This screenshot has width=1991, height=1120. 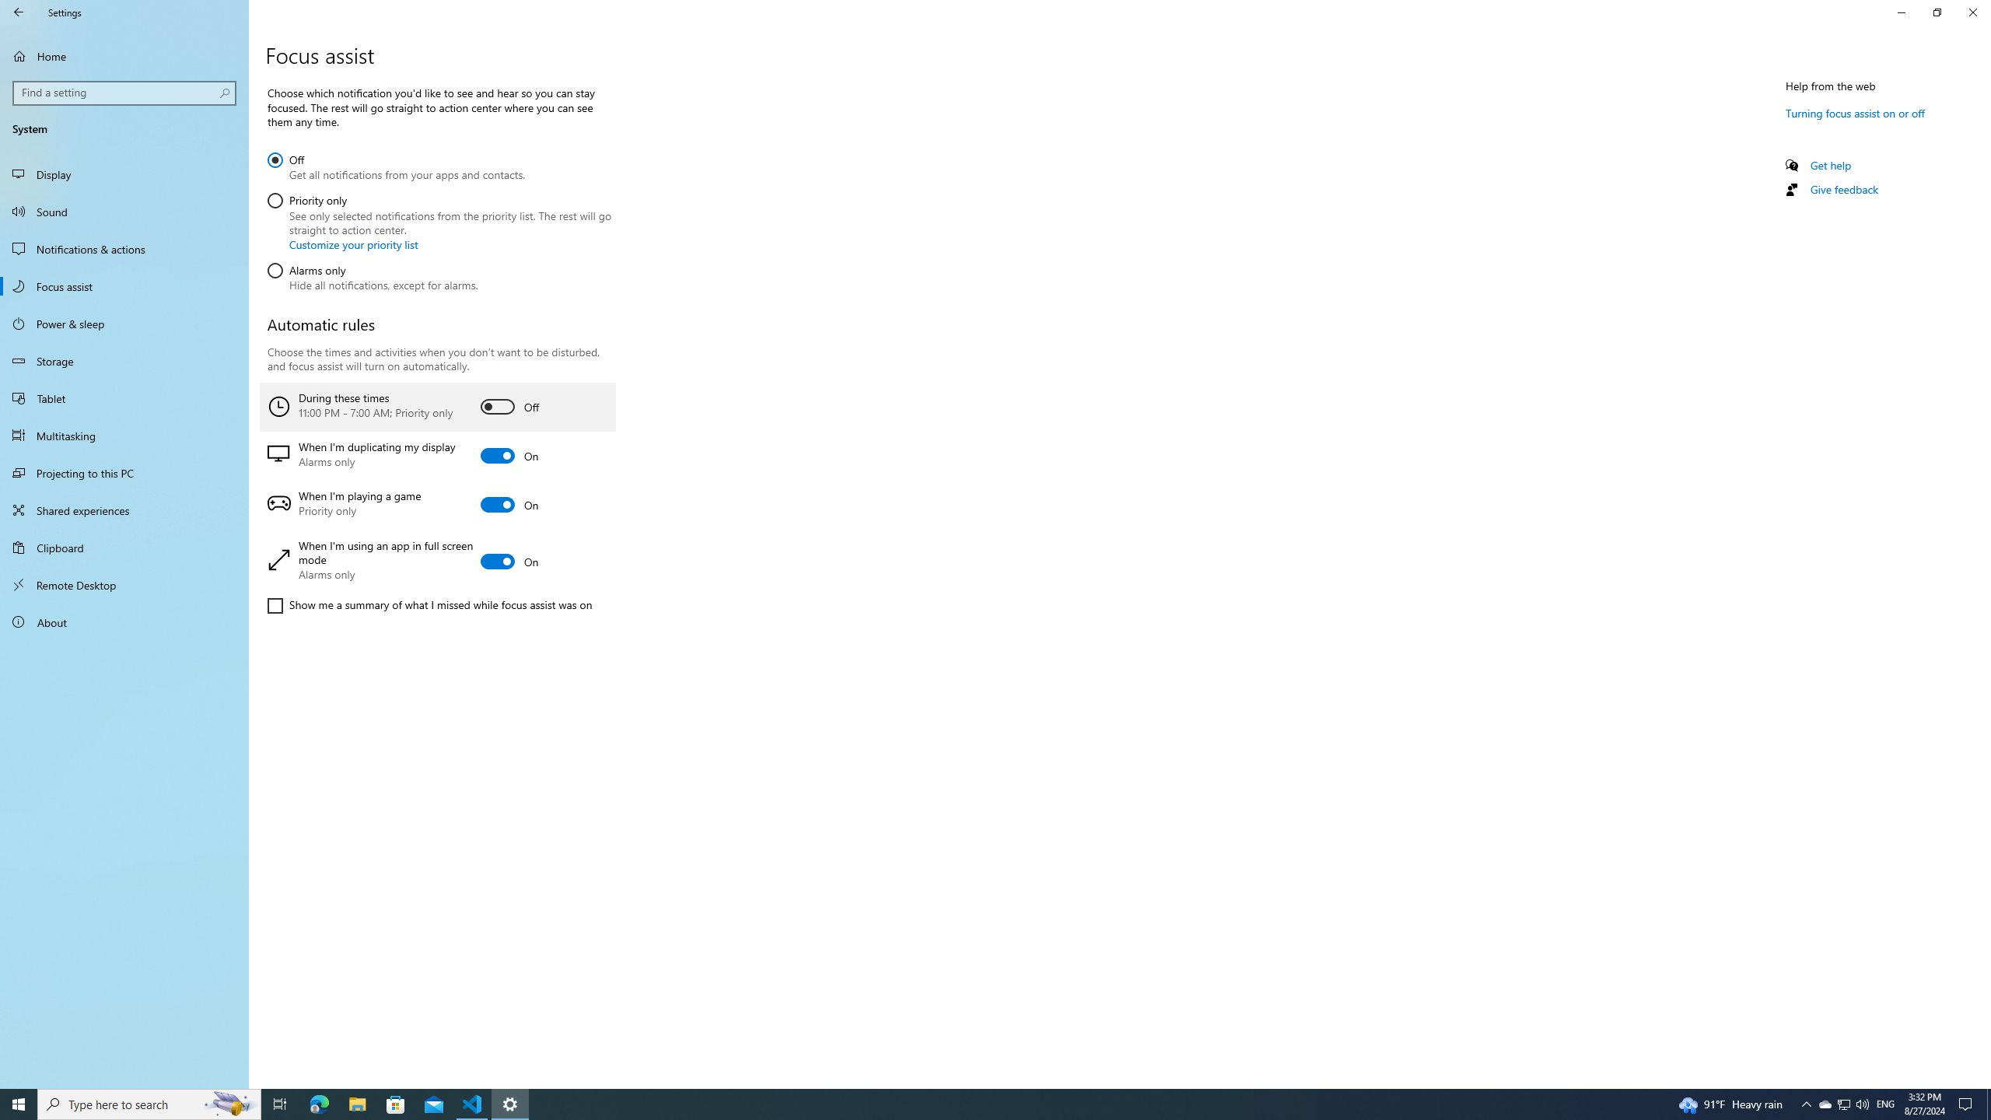 I want to click on Shared experiences, so click(x=149, y=1104).